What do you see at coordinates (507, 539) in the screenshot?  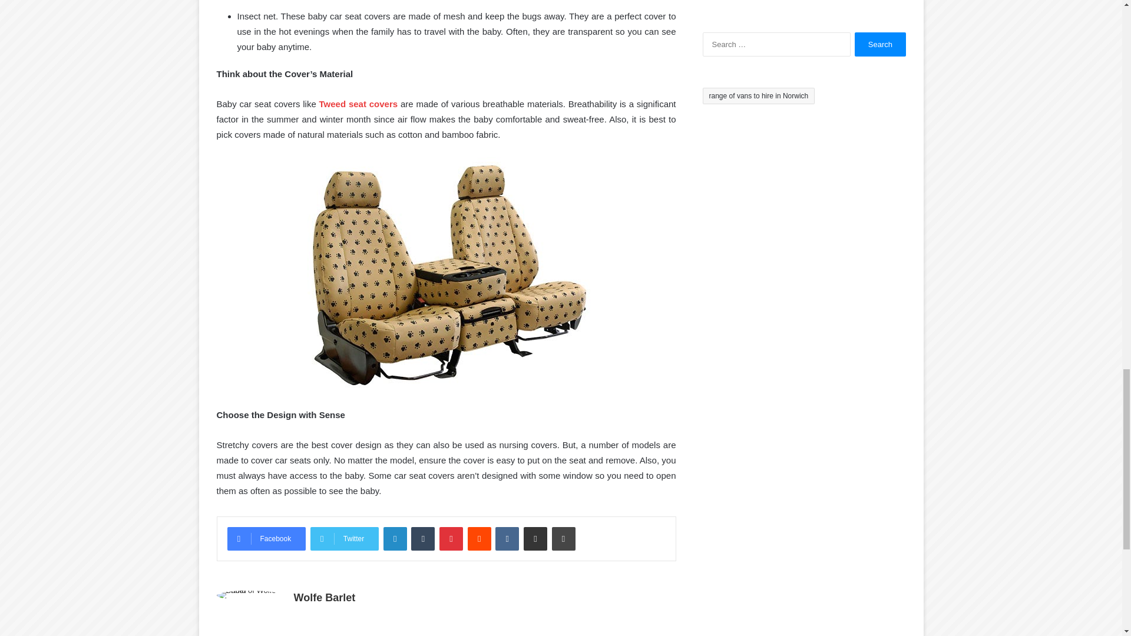 I see `VKontakte` at bounding box center [507, 539].